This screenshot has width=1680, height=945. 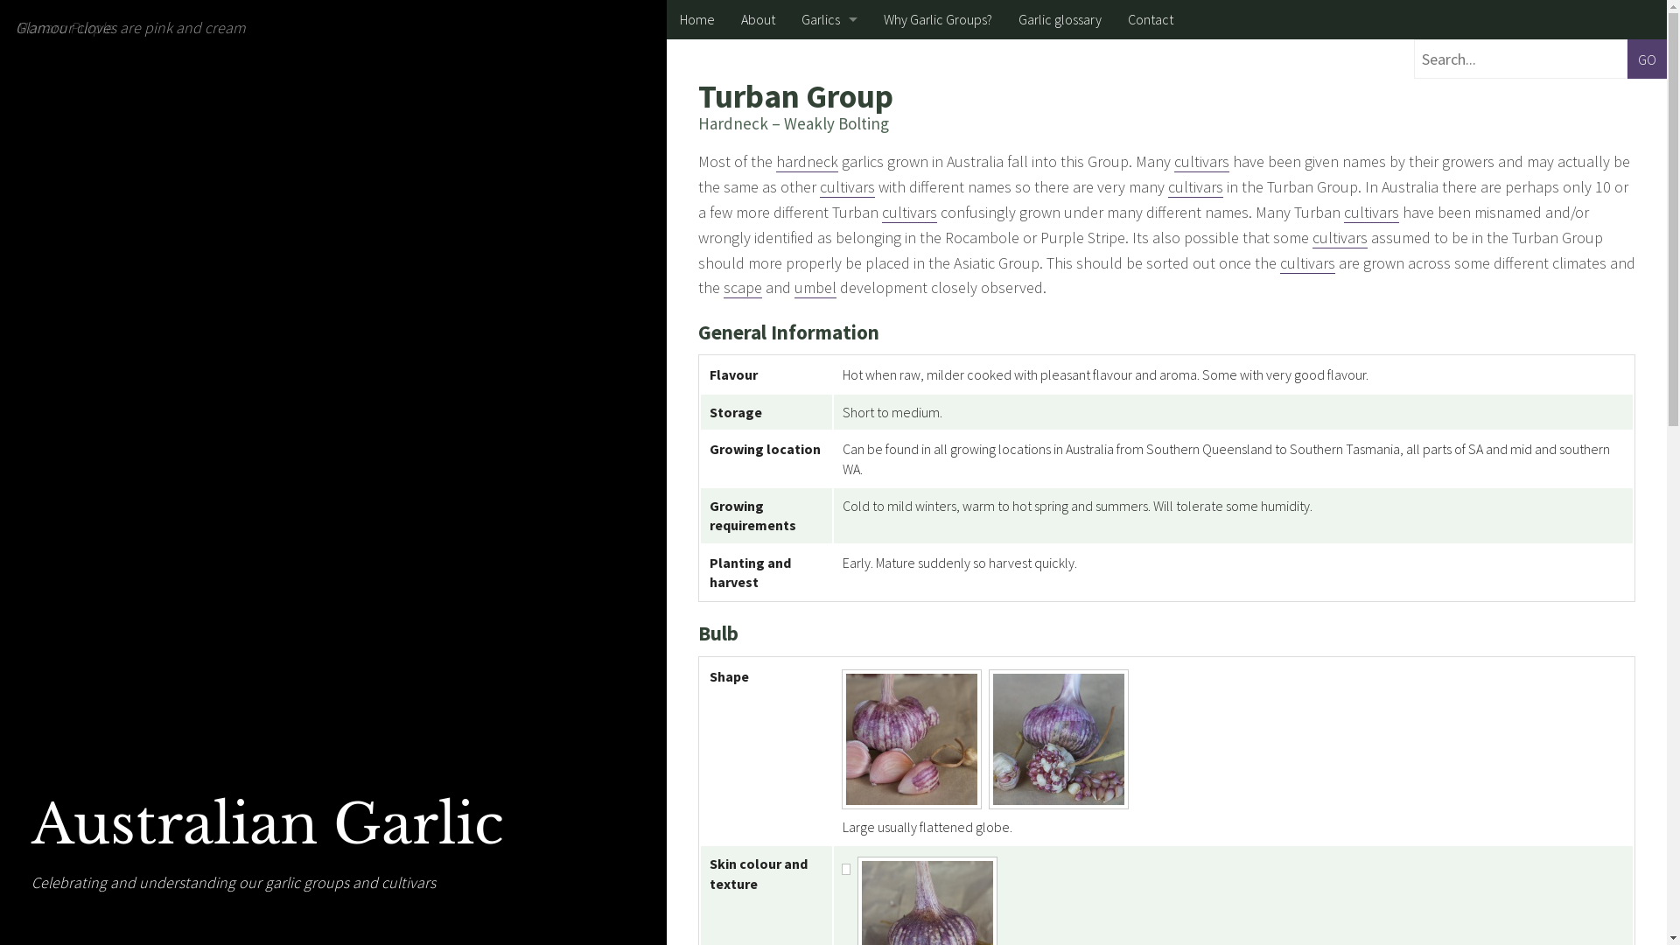 I want to click on 267 Ontos Purple bulb, umbels and bulbils, so click(x=1059, y=739).